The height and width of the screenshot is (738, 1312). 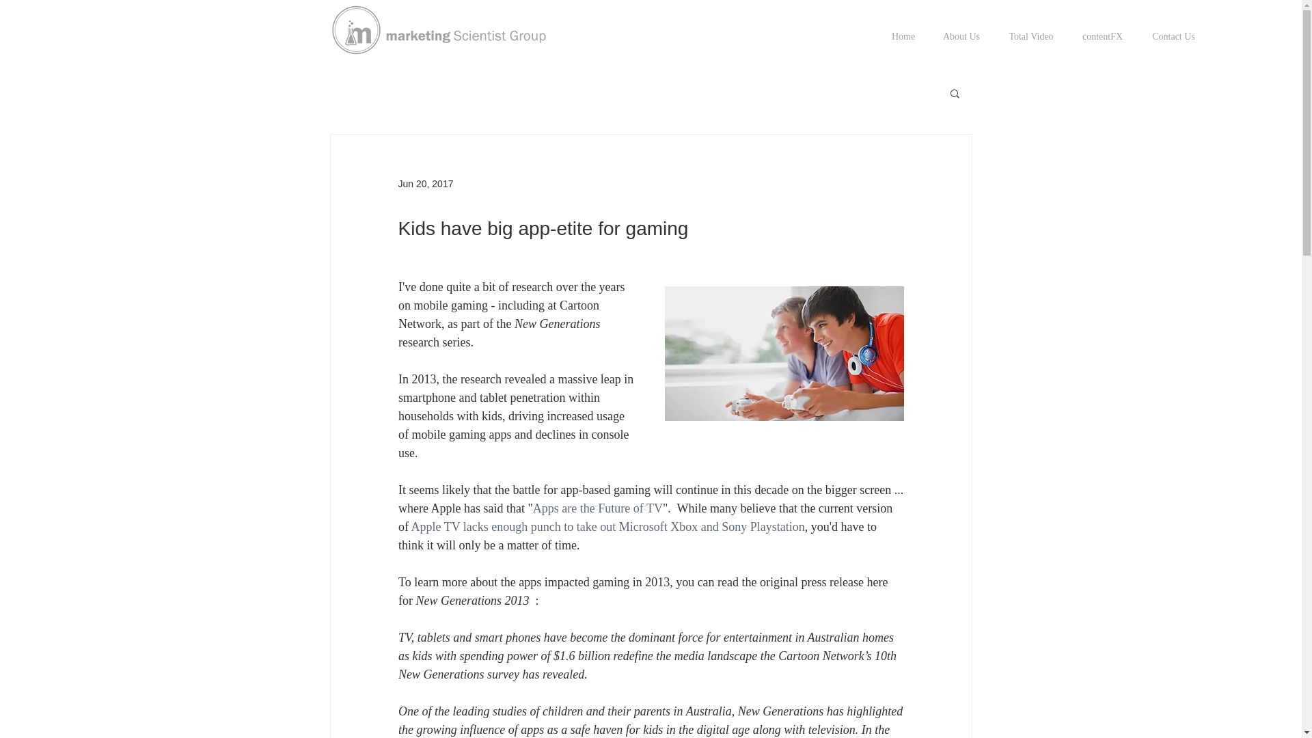 What do you see at coordinates (1102, 37) in the screenshot?
I see `contentFX` at bounding box center [1102, 37].